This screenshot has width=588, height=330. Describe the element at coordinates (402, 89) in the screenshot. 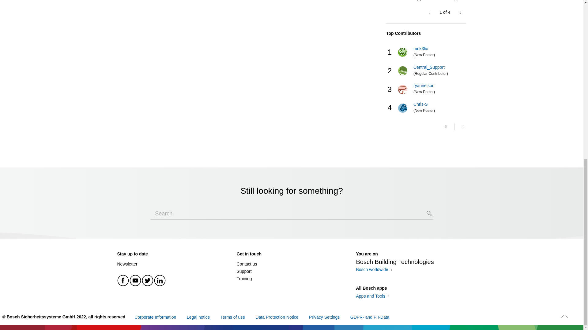

I see `ryannelson` at that location.